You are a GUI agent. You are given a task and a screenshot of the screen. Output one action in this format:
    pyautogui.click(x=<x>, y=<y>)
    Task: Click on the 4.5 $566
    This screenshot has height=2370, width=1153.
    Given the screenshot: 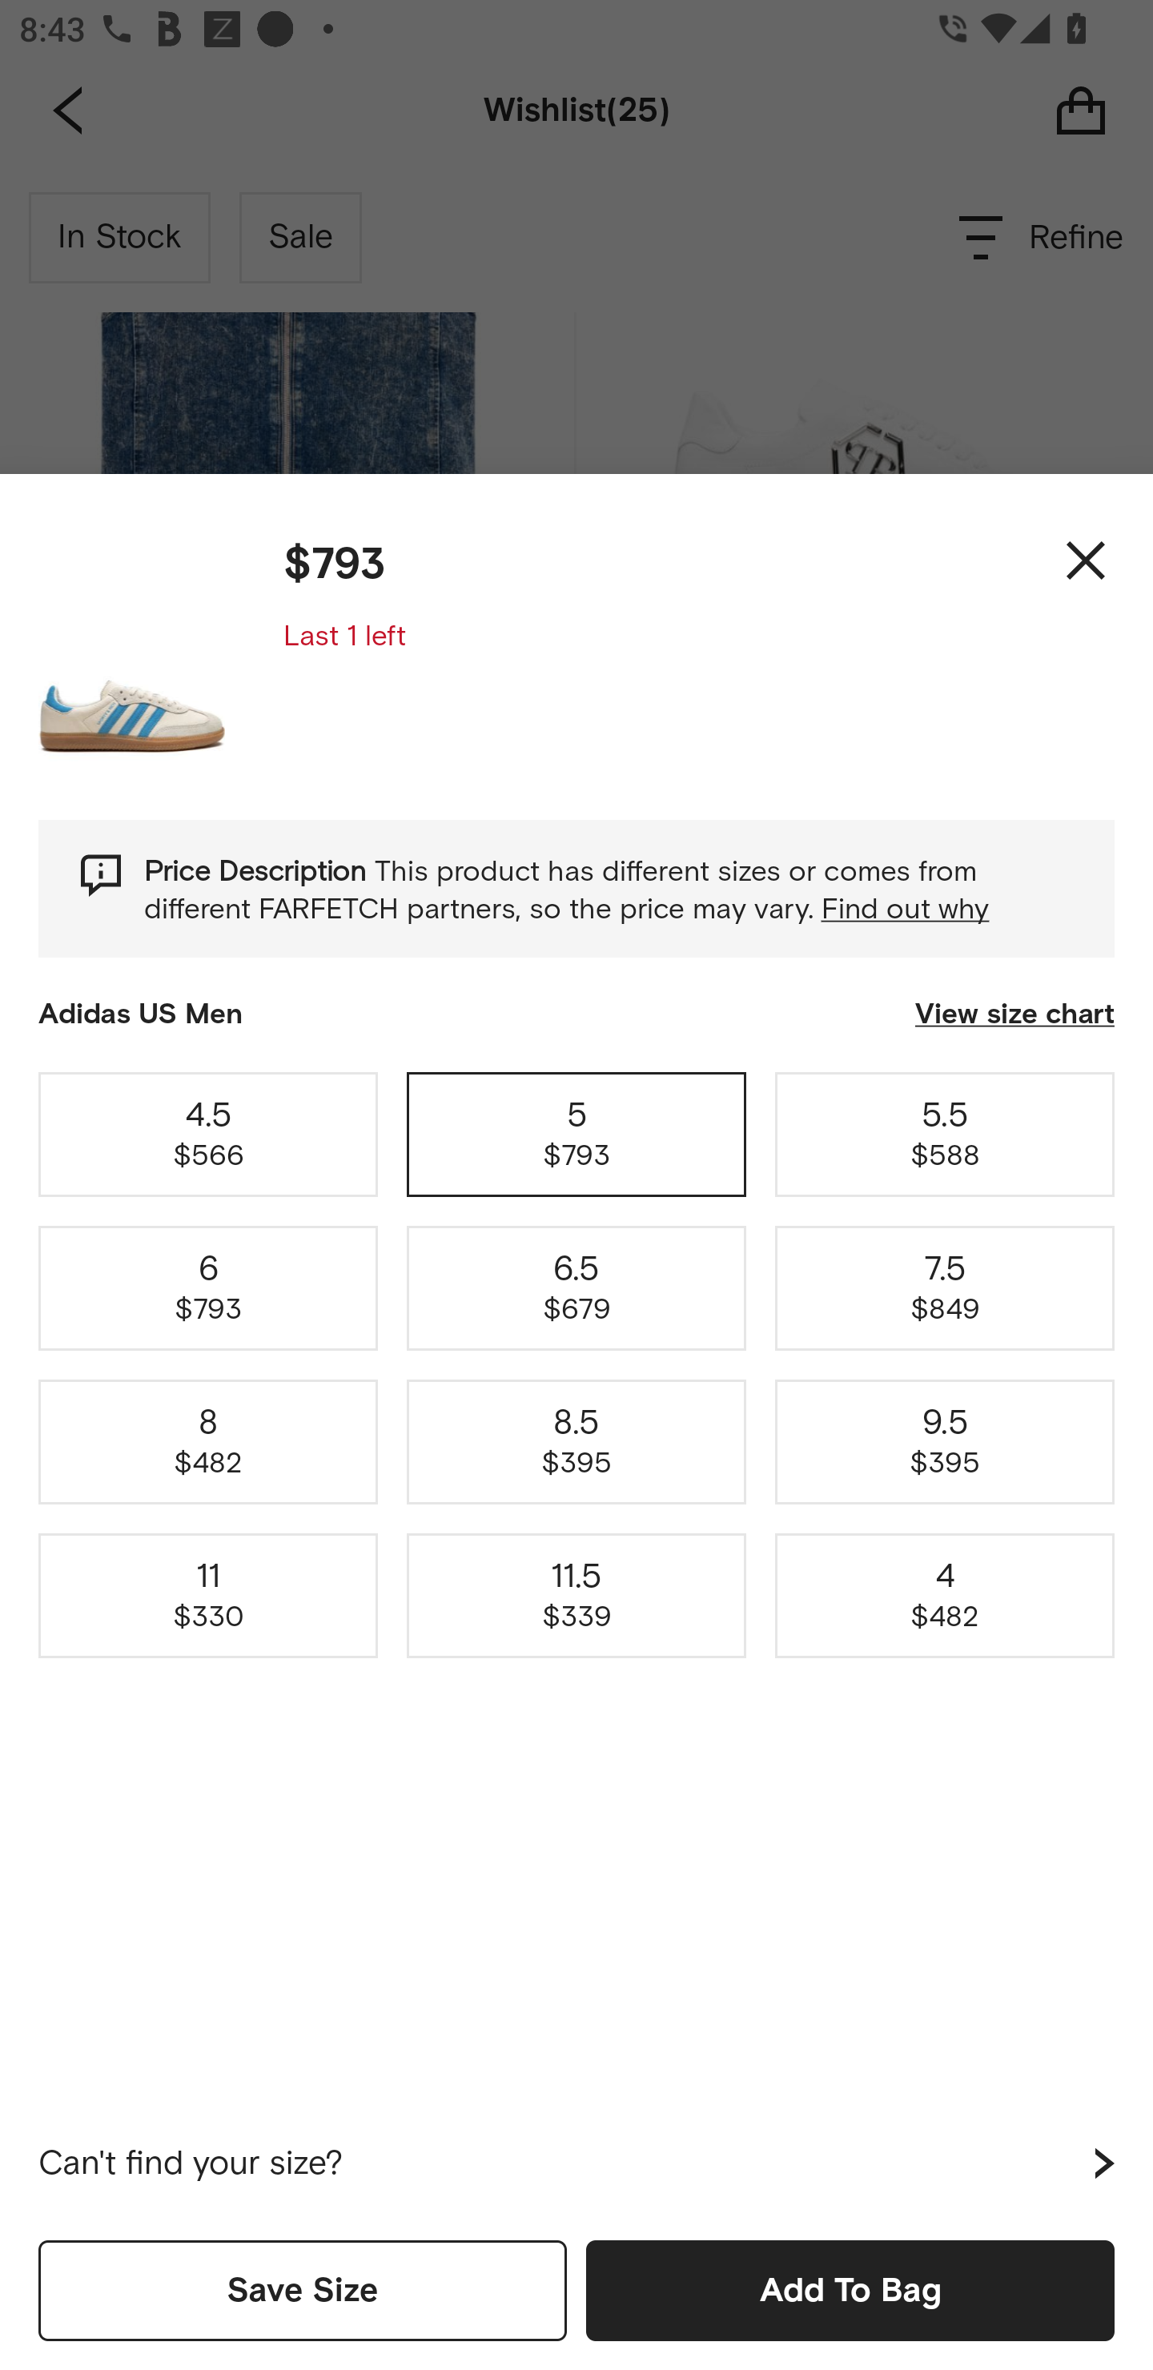 What is the action you would take?
    pyautogui.click(x=208, y=1134)
    